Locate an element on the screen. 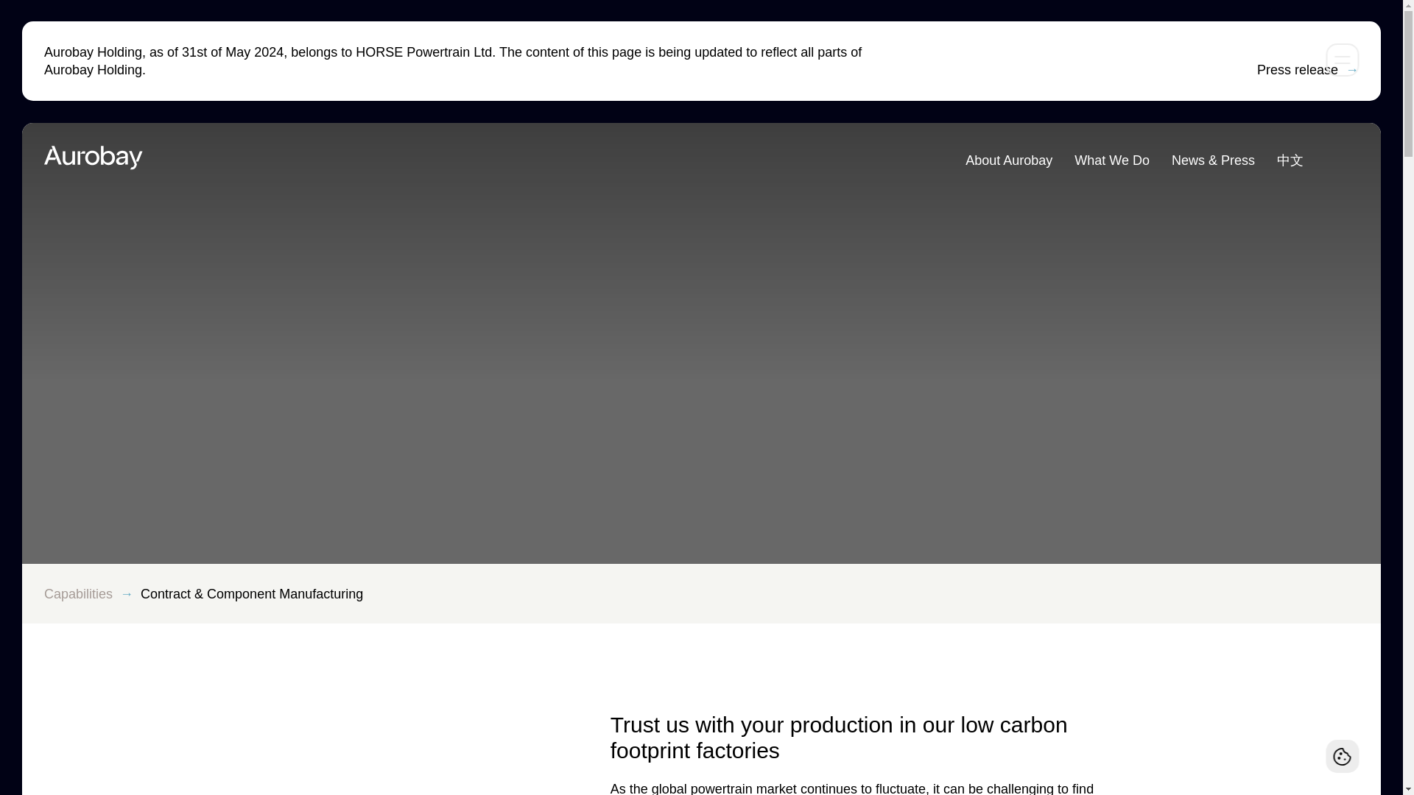 The image size is (1414, 795). Capabilities is located at coordinates (78, 593).